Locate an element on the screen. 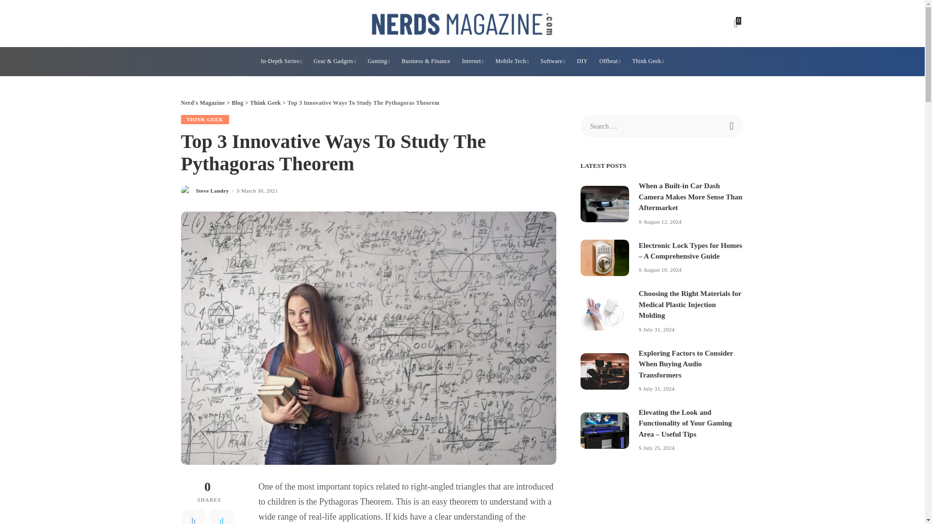  Go to the Think Geek Category archives. is located at coordinates (265, 103).